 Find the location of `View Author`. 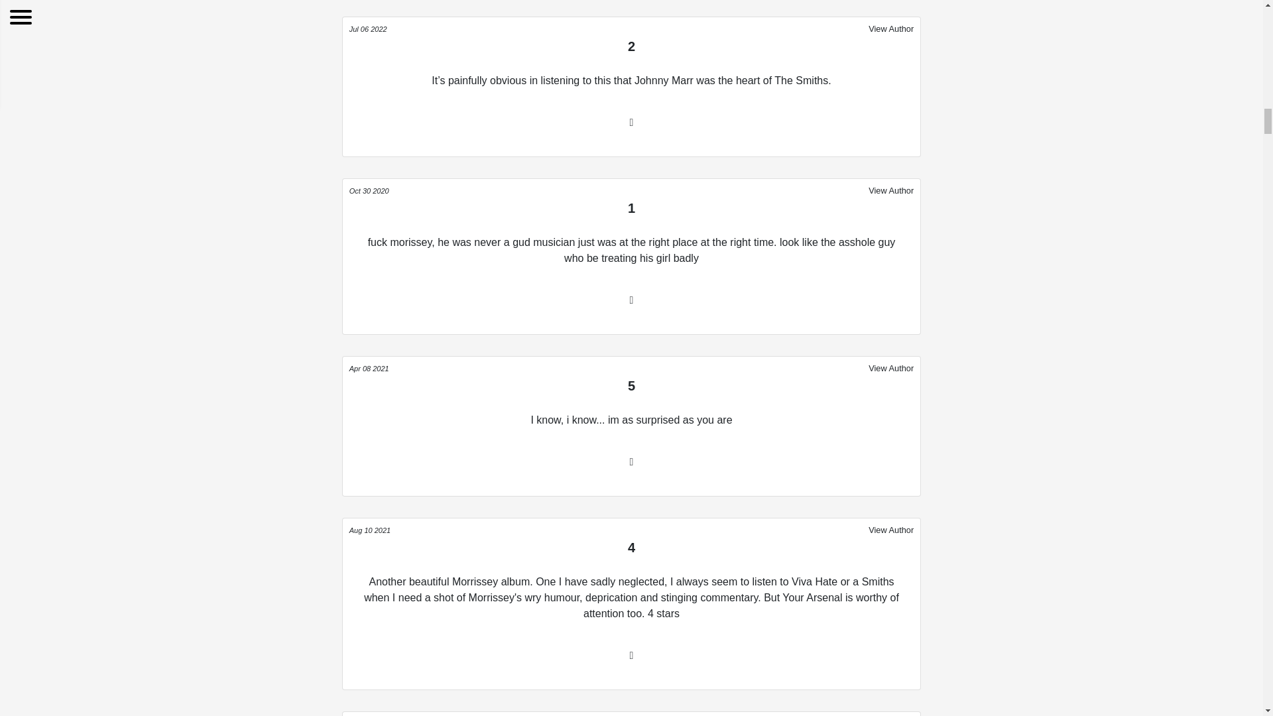

View Author is located at coordinates (891, 530).